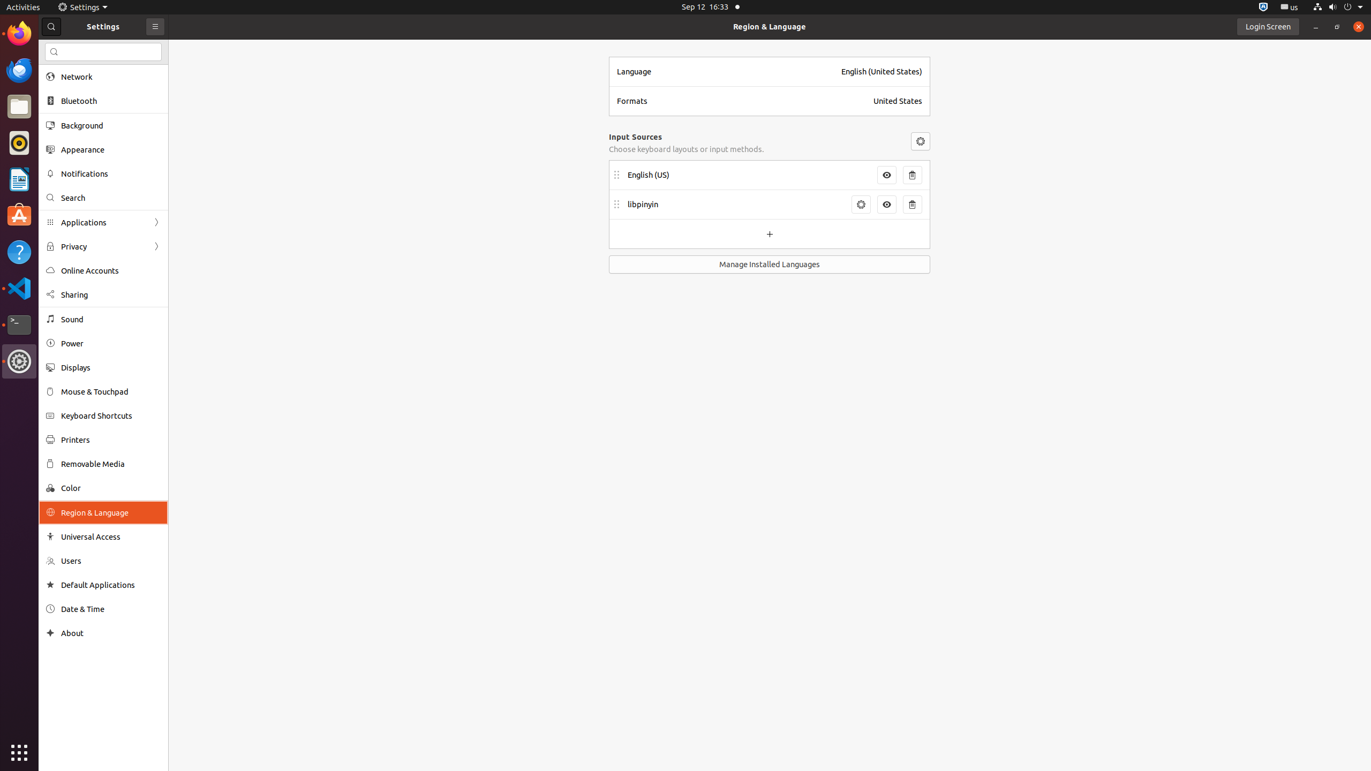  Describe the element at coordinates (770, 264) in the screenshot. I see `Manage Installed Languages` at that location.